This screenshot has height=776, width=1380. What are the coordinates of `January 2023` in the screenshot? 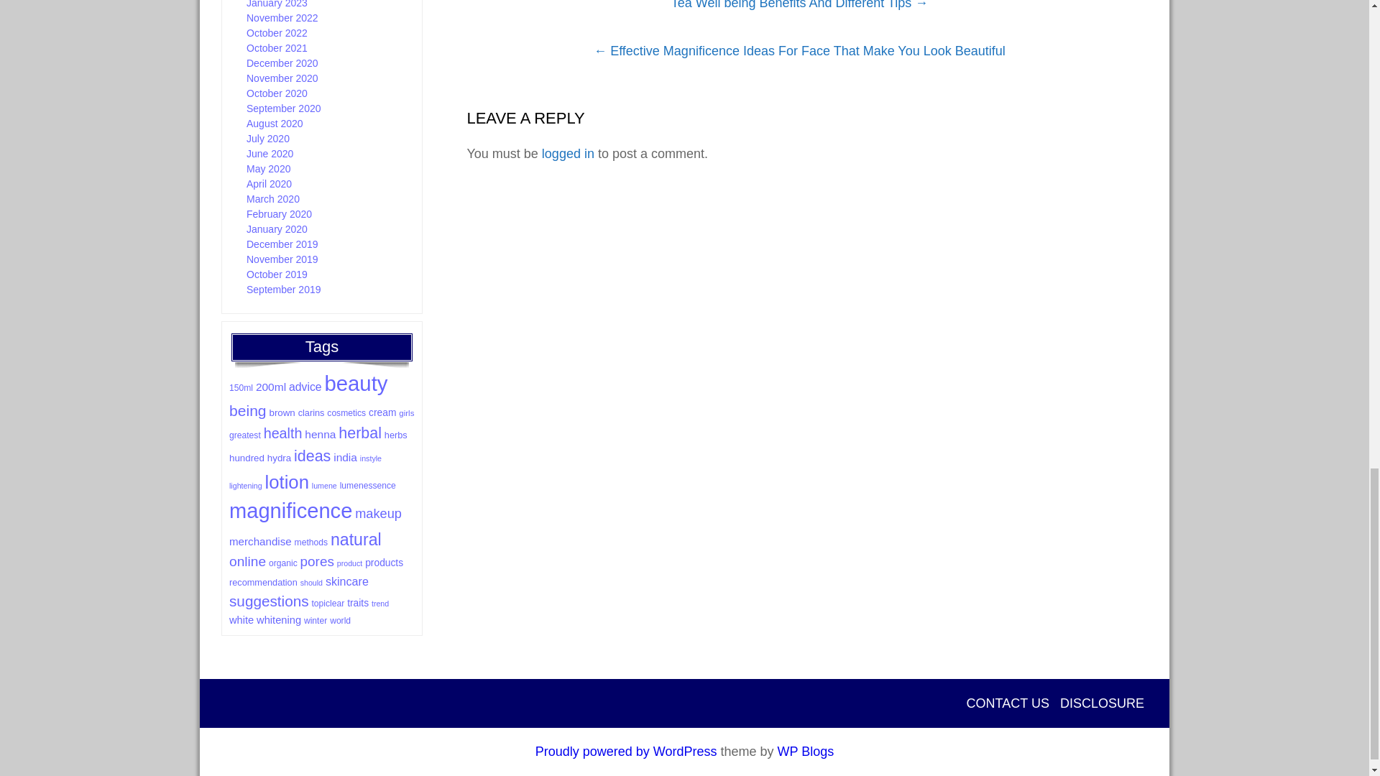 It's located at (277, 4).